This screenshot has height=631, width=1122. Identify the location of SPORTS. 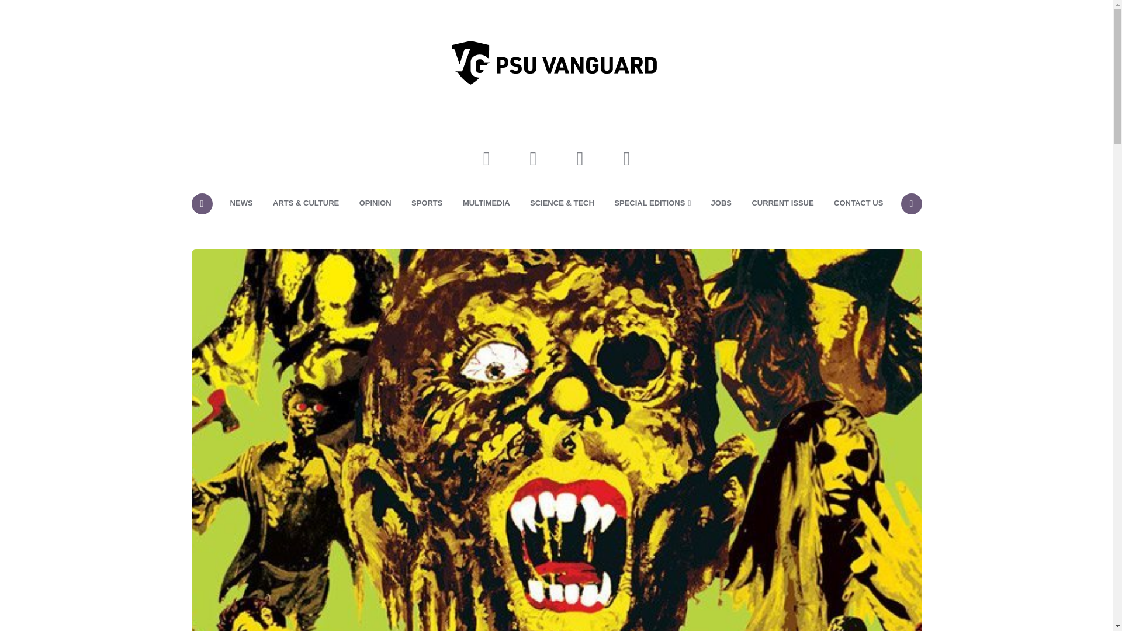
(427, 203).